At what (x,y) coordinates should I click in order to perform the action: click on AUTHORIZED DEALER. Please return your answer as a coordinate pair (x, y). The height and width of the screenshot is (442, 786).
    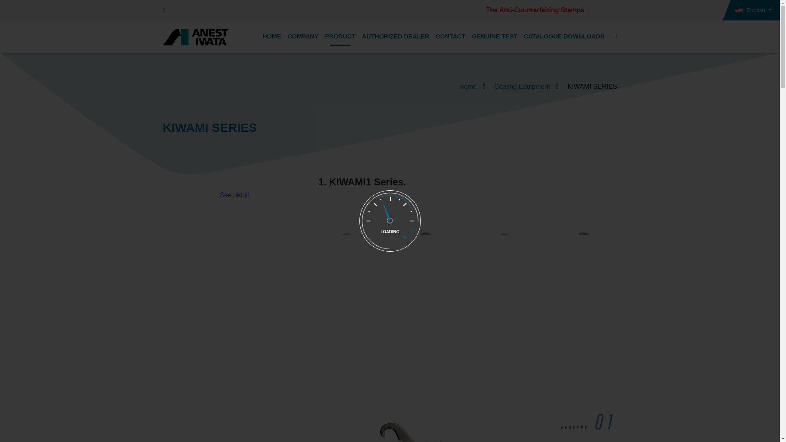
    Looking at the image, I should click on (395, 37).